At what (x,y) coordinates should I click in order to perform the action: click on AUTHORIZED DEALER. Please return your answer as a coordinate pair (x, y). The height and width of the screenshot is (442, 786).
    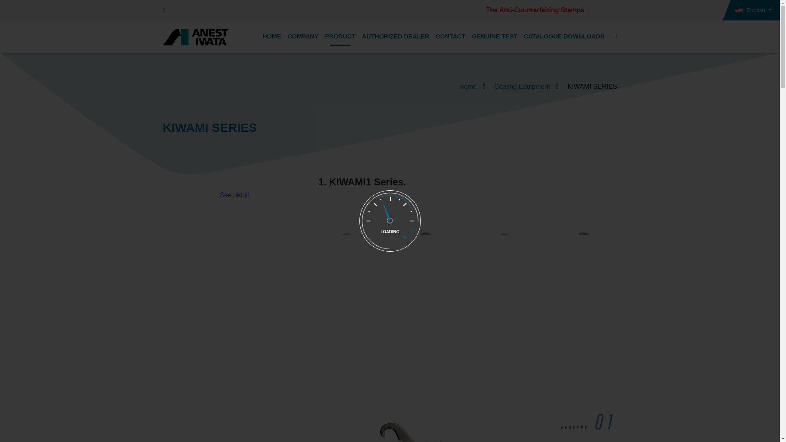
    Looking at the image, I should click on (395, 37).